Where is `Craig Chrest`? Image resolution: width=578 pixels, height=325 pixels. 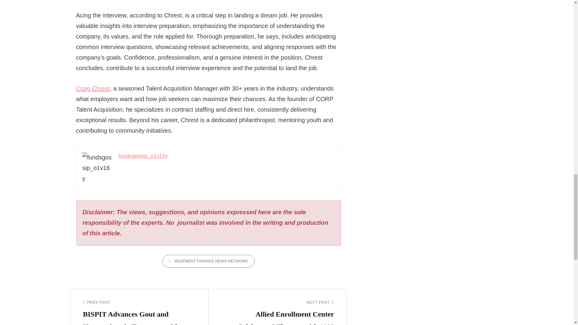 Craig Chrest is located at coordinates (93, 88).